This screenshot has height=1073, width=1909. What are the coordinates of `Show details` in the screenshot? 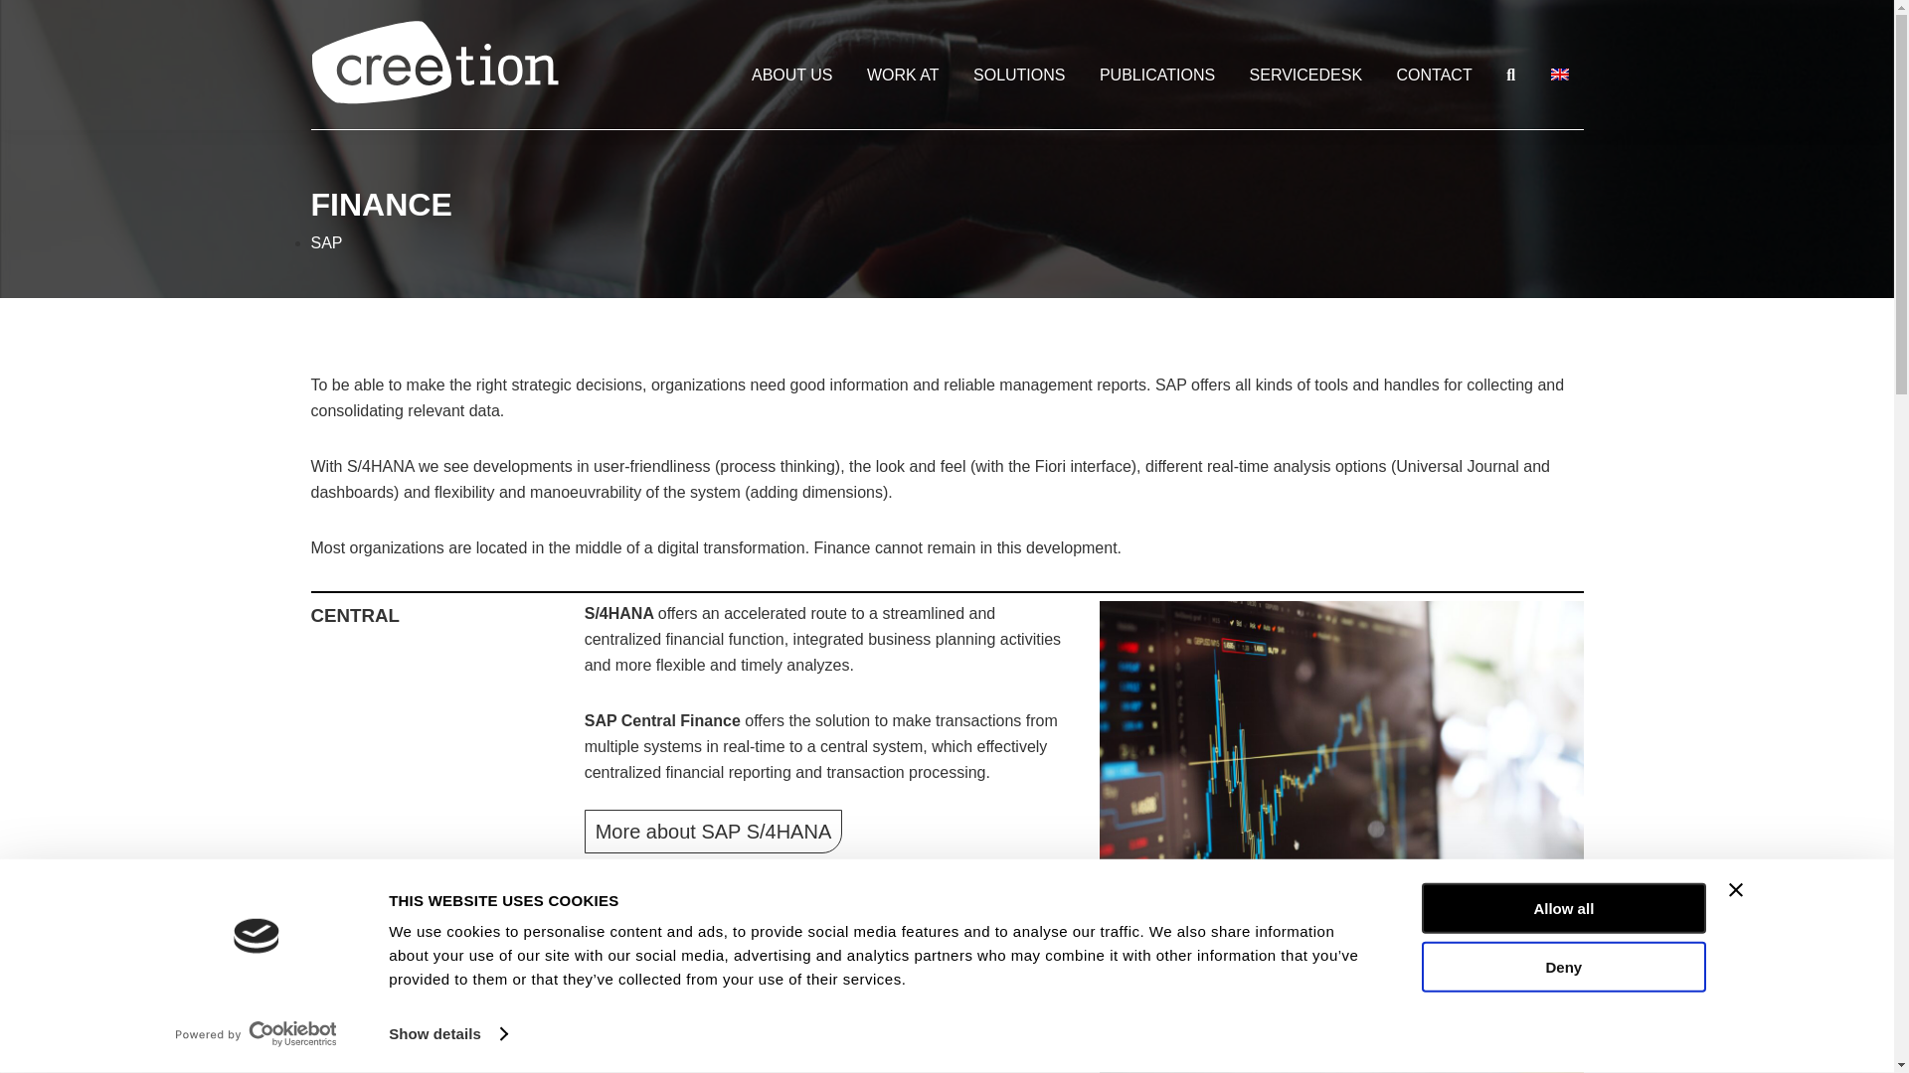 It's located at (447, 1034).